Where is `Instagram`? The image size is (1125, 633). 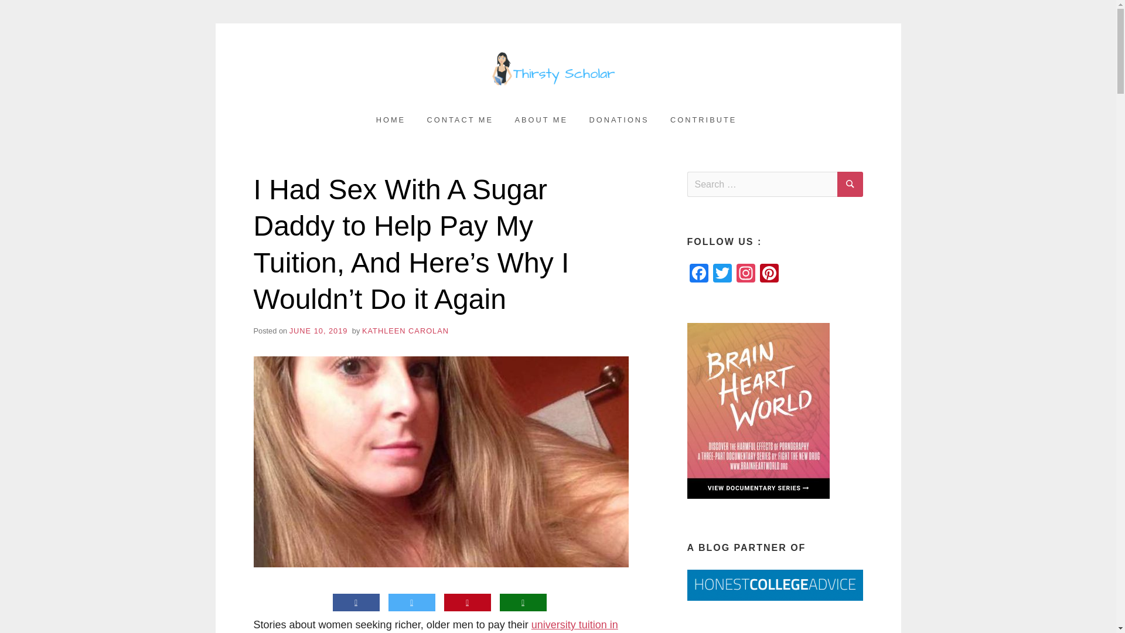
Instagram is located at coordinates (745, 274).